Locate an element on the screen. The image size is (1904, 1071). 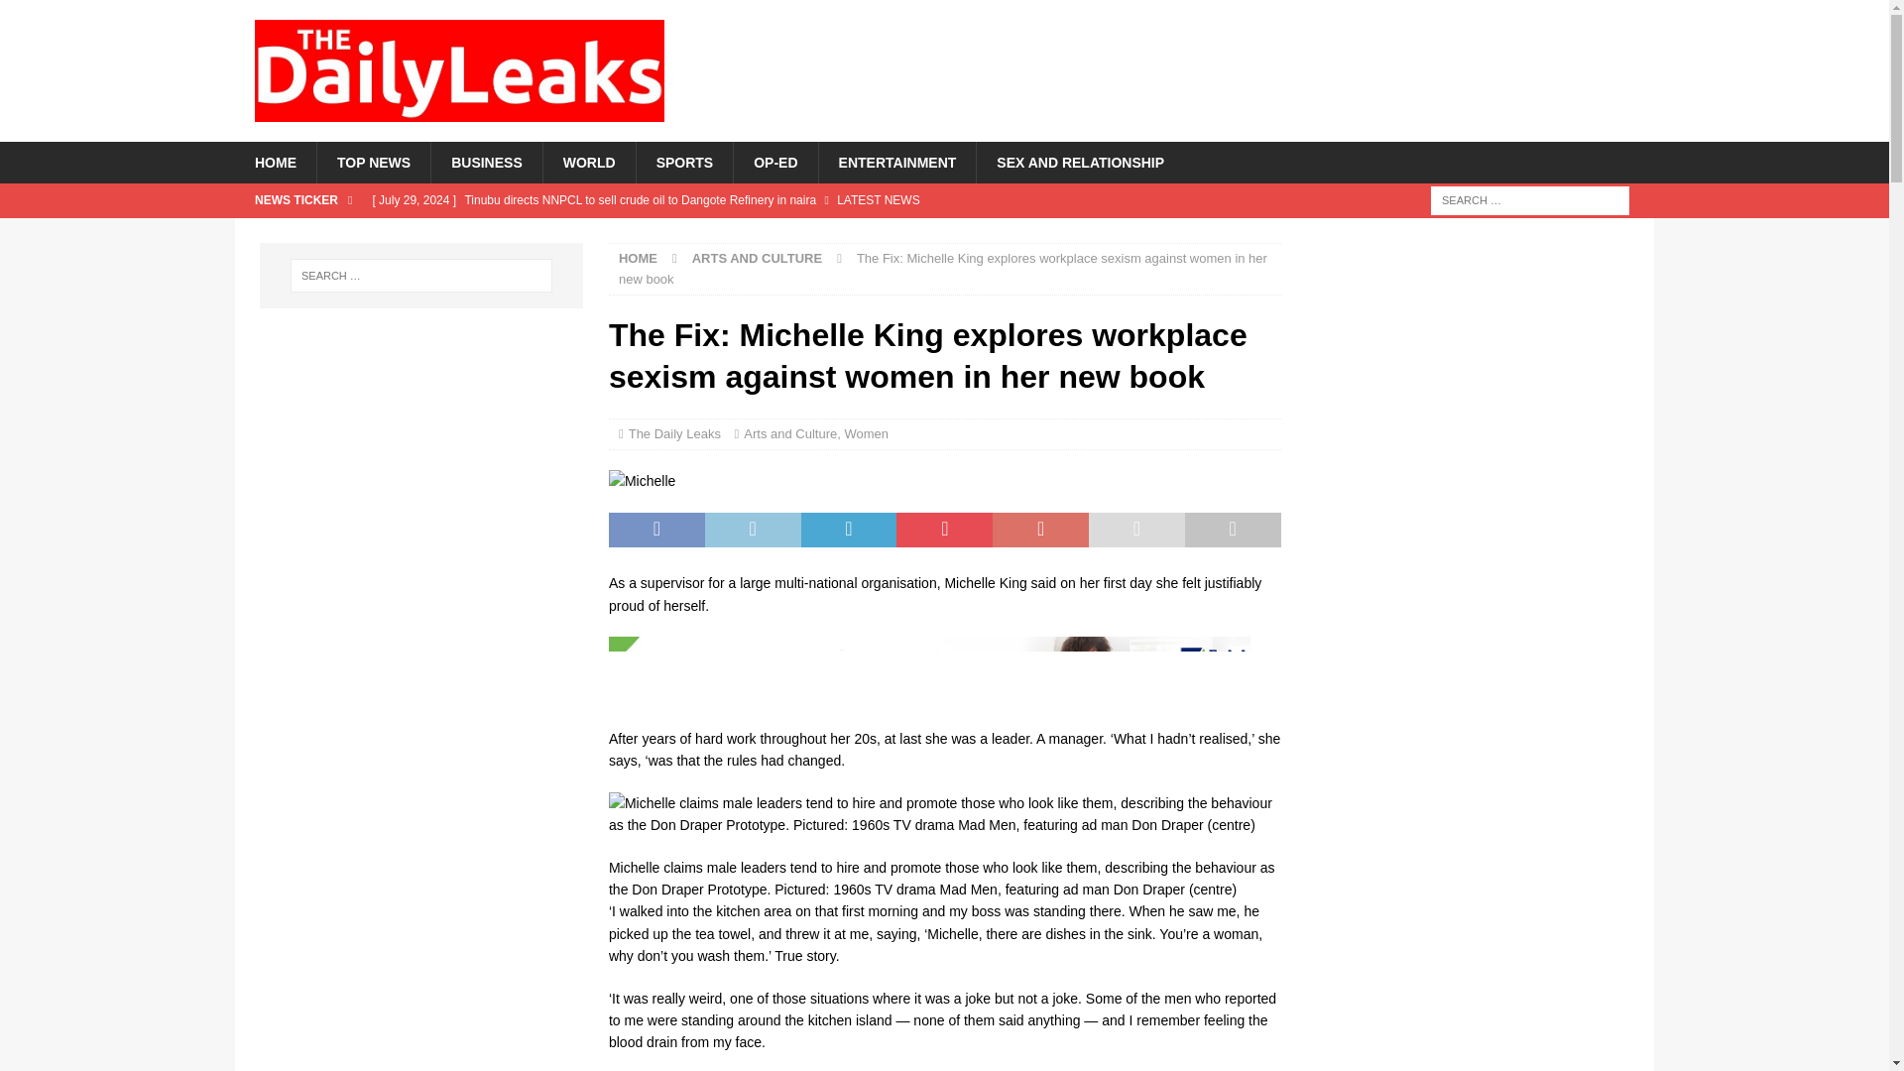
SEX AND RELATIONSHIP is located at coordinates (1079, 161).